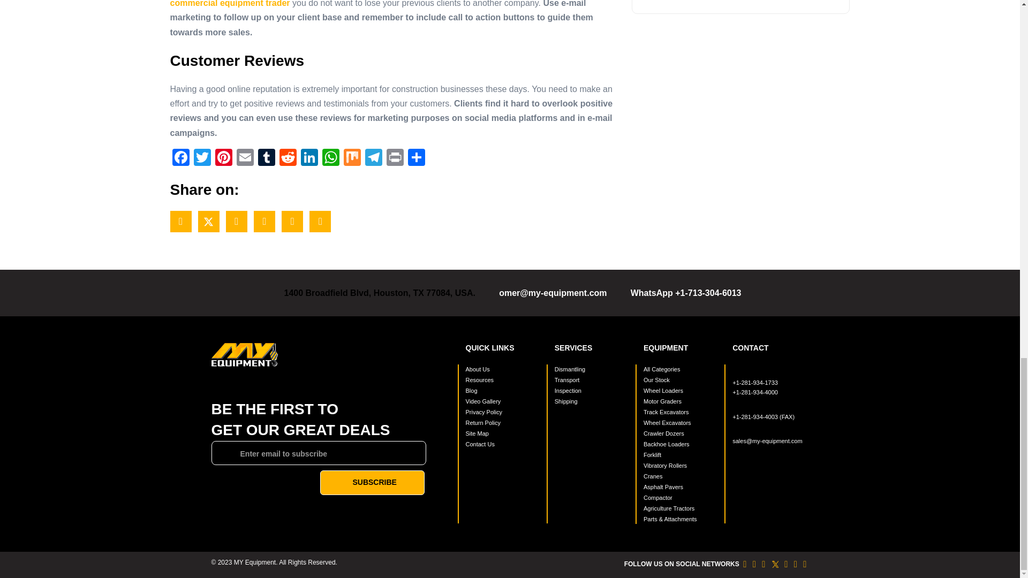  Describe the element at coordinates (681, 455) in the screenshot. I see `Forklift` at that location.